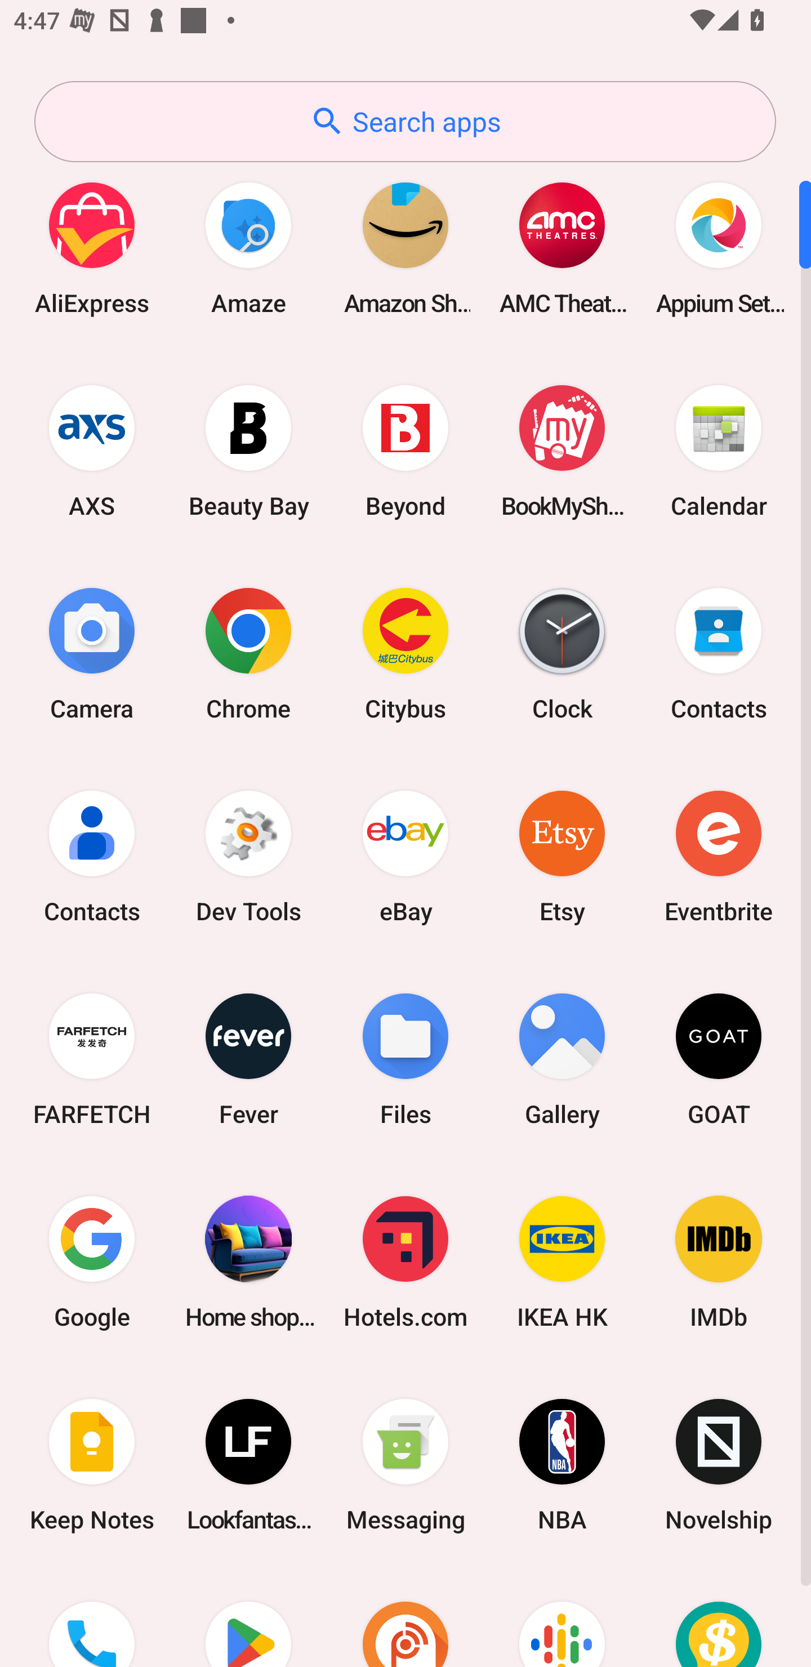 The height and width of the screenshot is (1667, 811). I want to click on Keep Notes, so click(92, 1465).